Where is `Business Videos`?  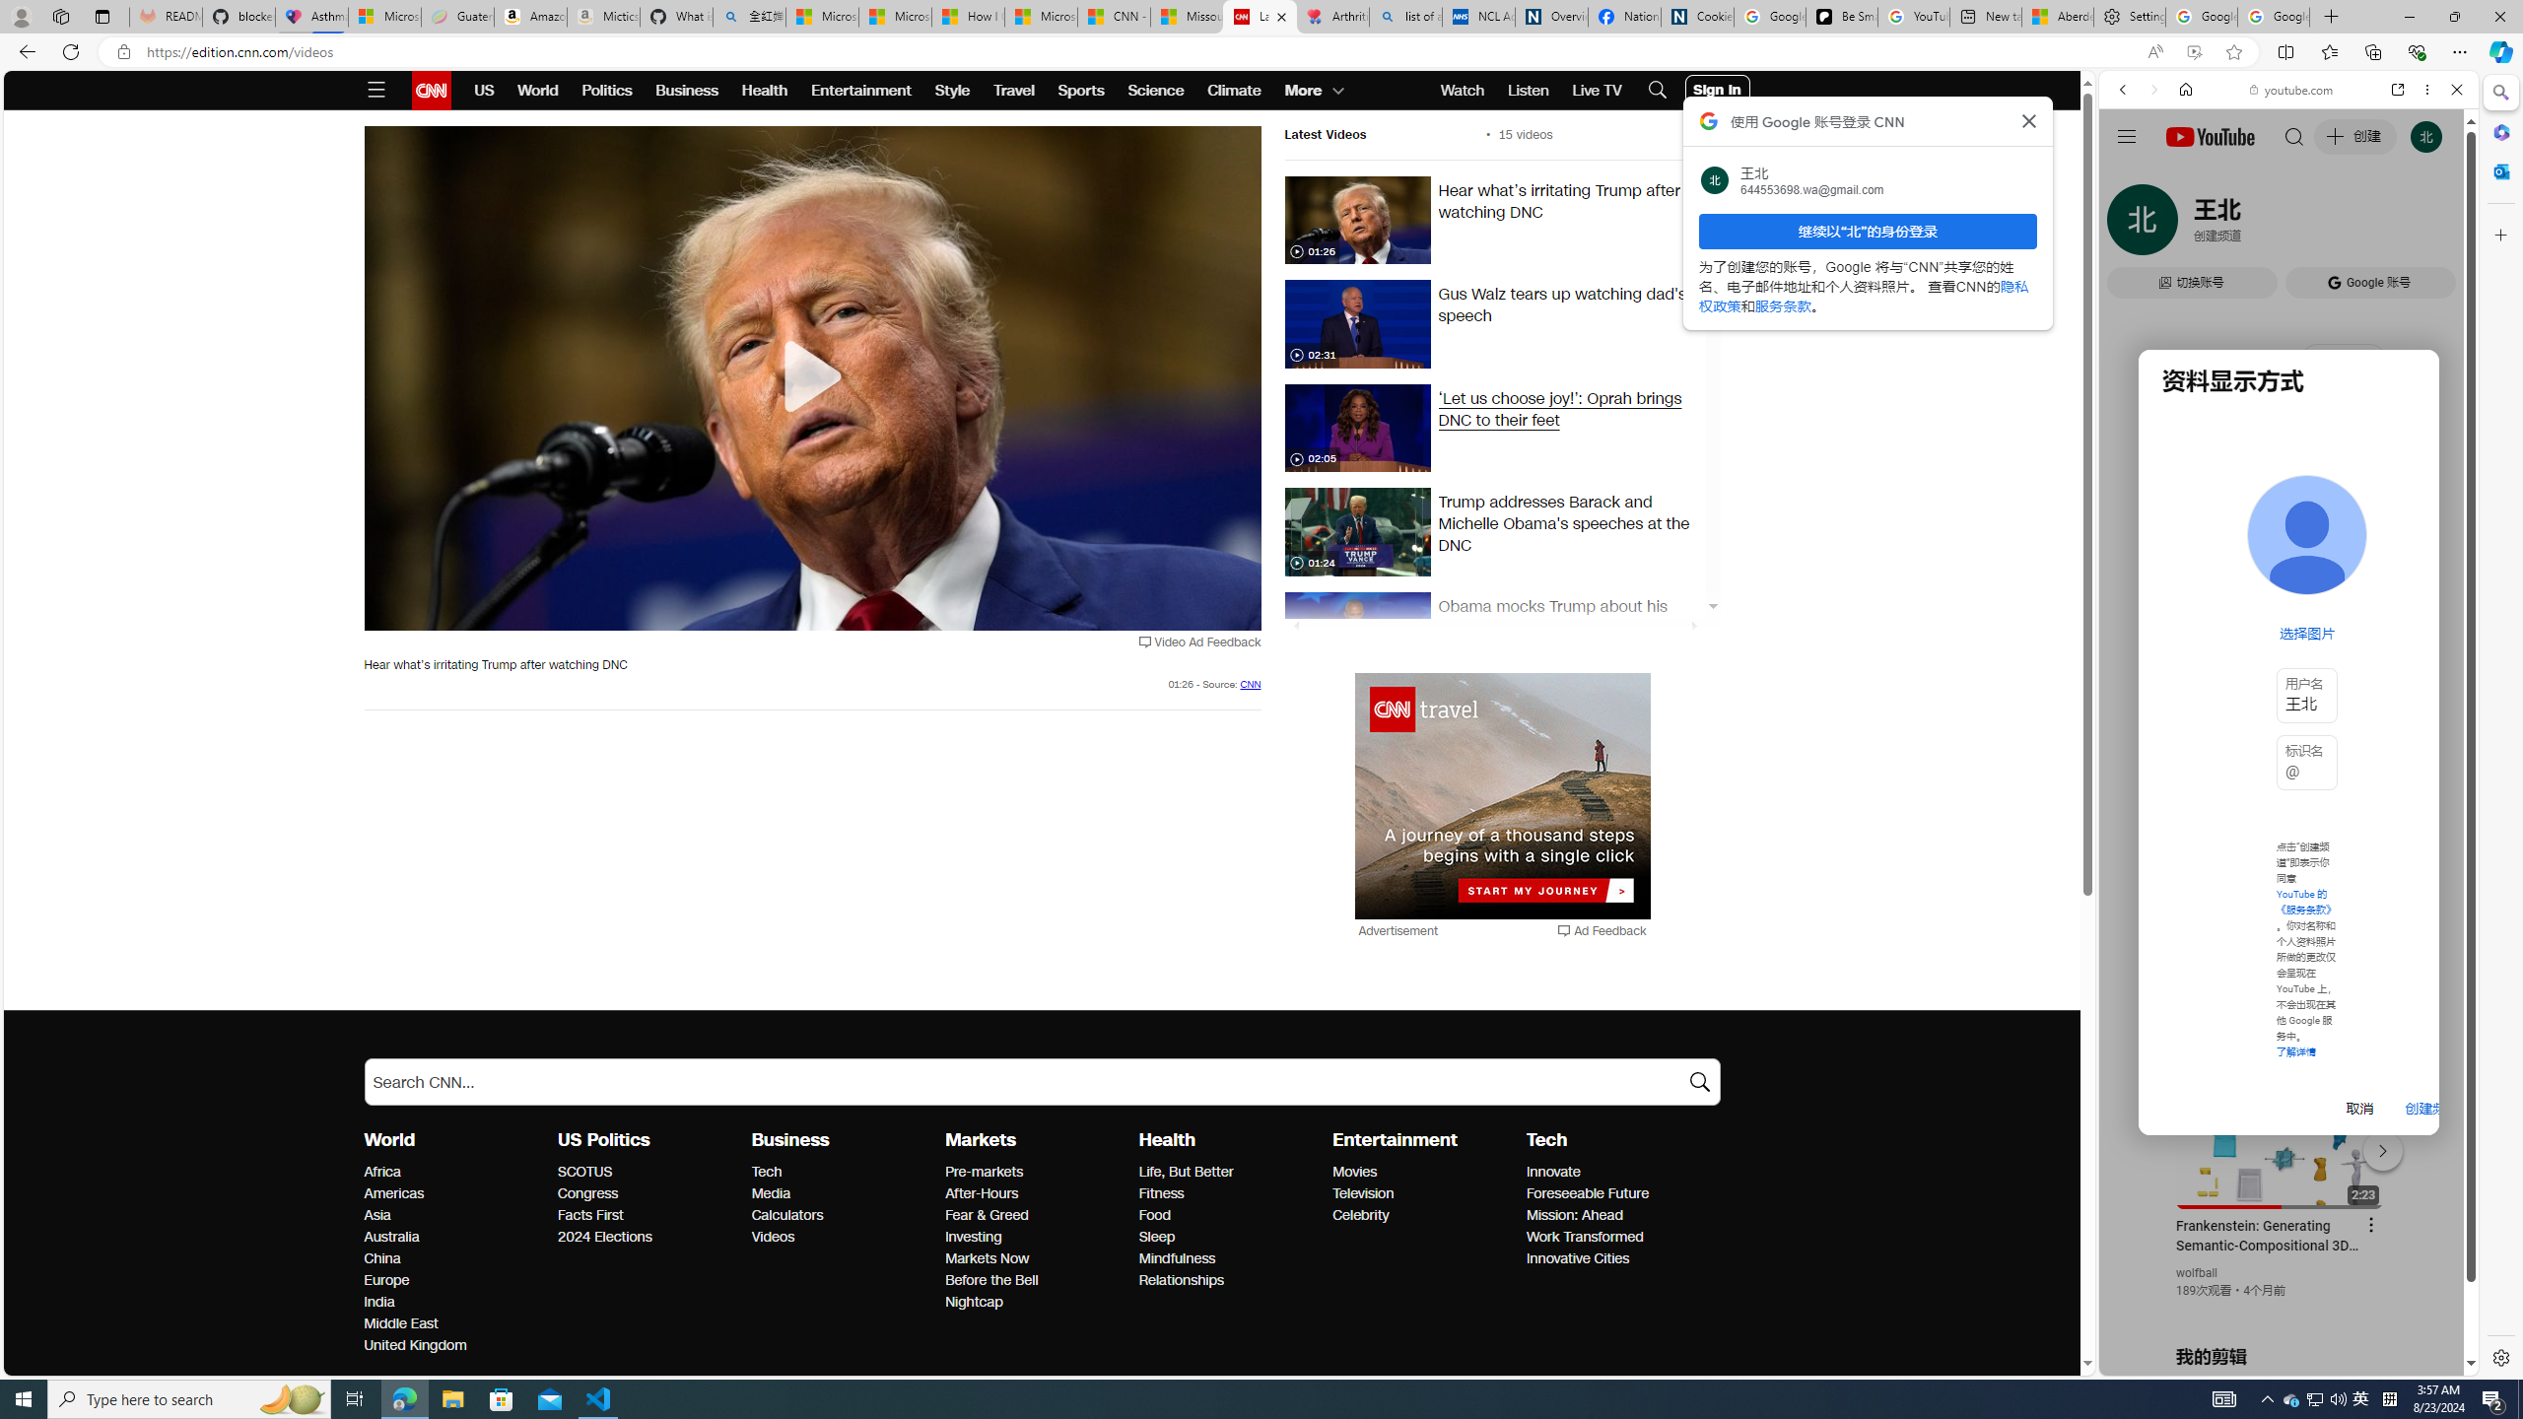
Business Videos is located at coordinates (773, 1236).